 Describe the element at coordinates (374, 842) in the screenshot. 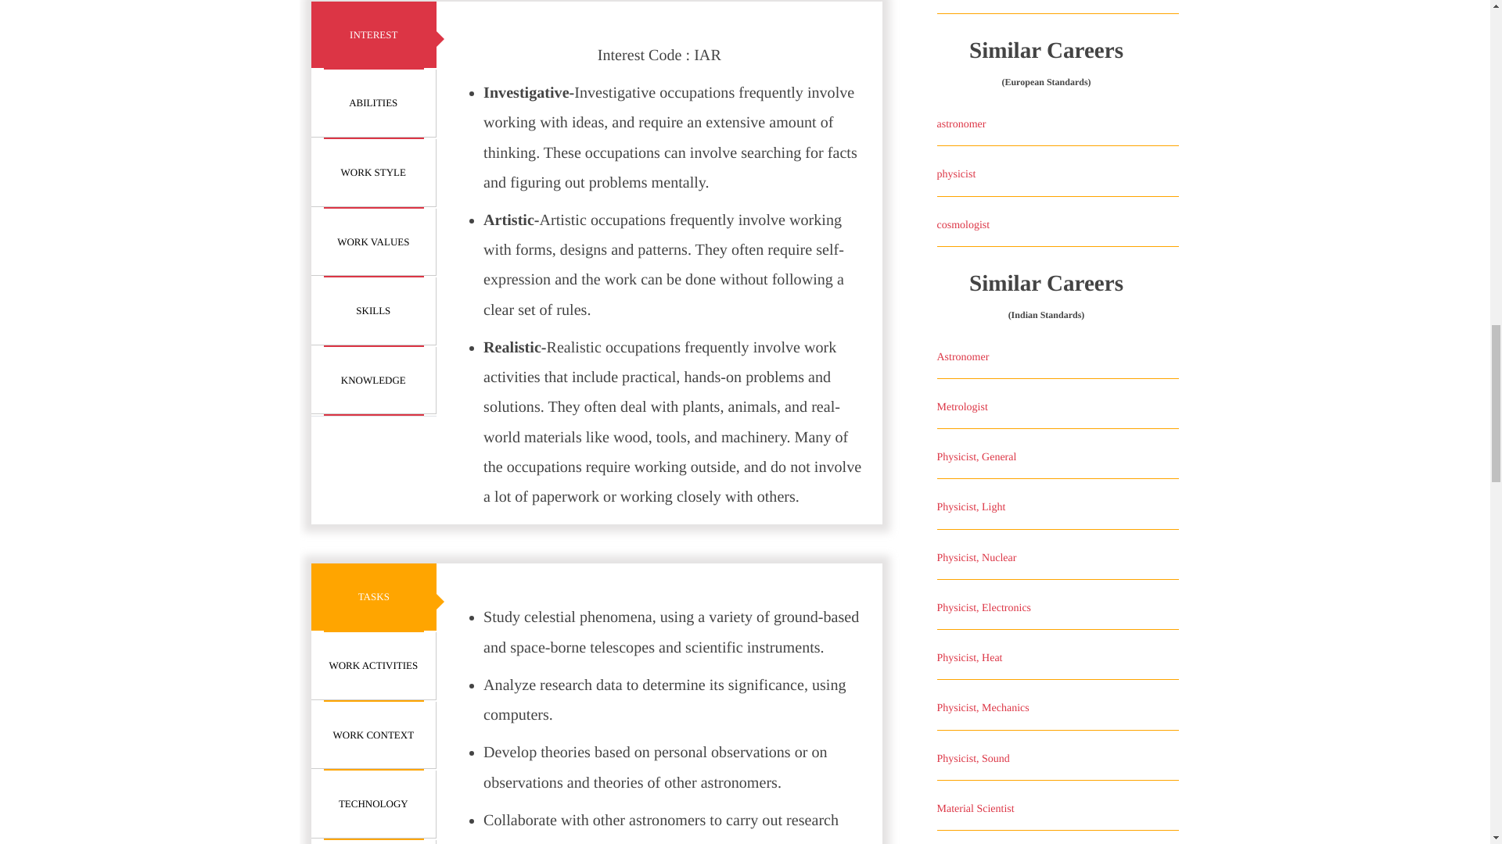

I see `TOOLS` at that location.